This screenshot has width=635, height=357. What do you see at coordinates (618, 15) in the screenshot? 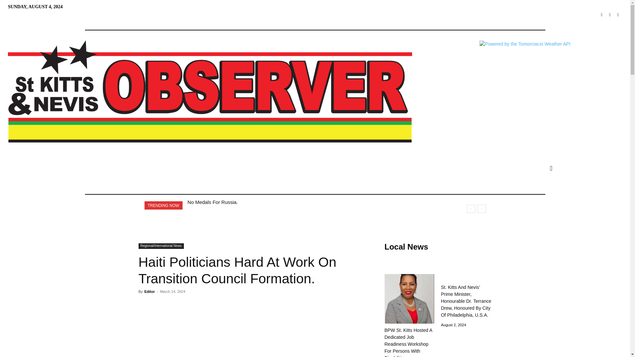
I see `Youtube` at bounding box center [618, 15].